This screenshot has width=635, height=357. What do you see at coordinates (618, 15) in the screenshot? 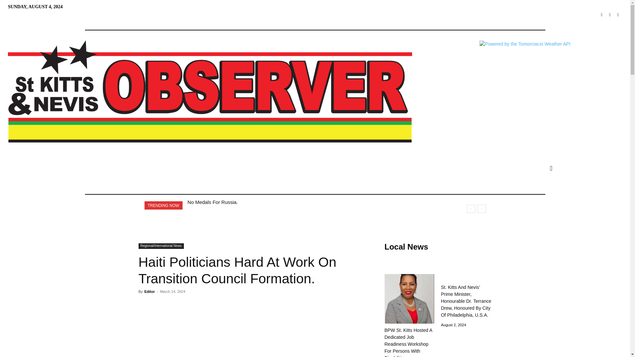
I see `Youtube` at bounding box center [618, 15].